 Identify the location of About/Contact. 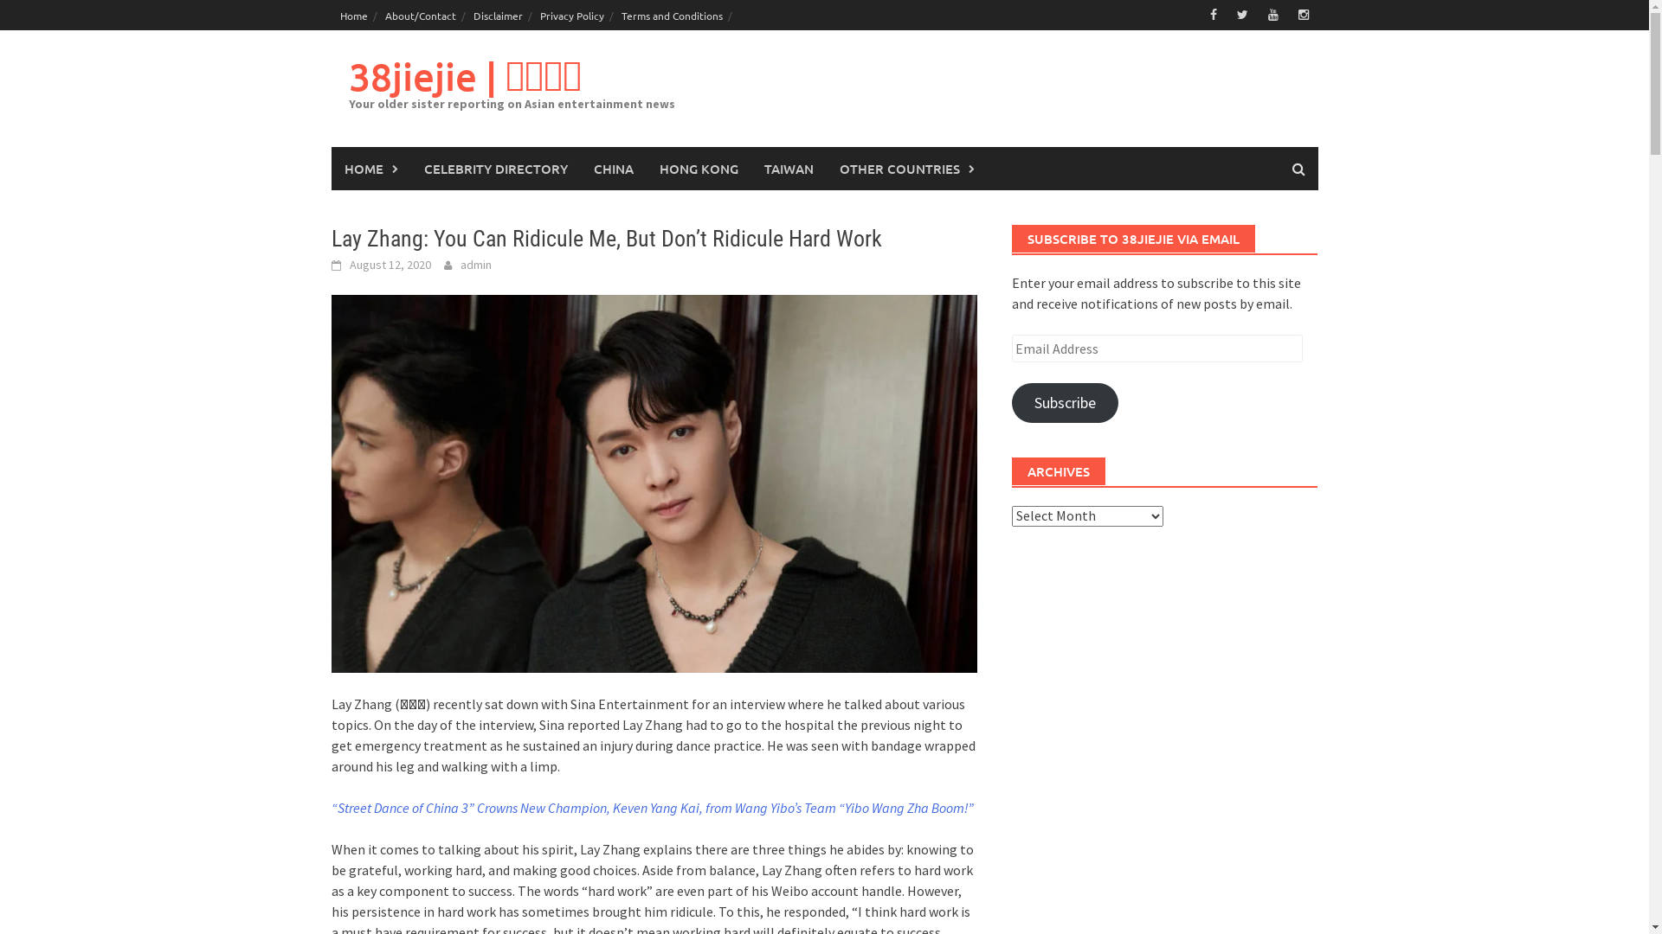
(420, 16).